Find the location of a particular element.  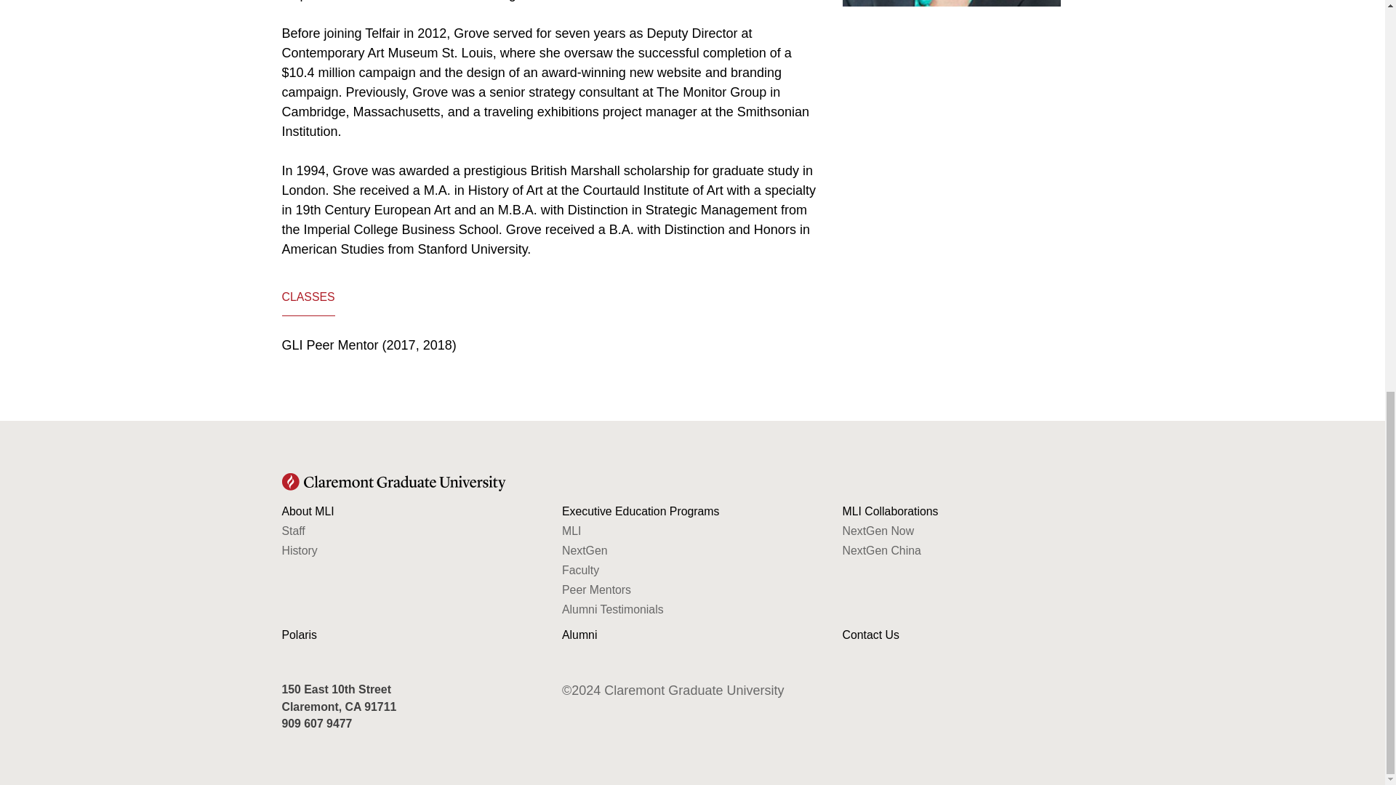

MLI Collaborations is located at coordinates (973, 511).